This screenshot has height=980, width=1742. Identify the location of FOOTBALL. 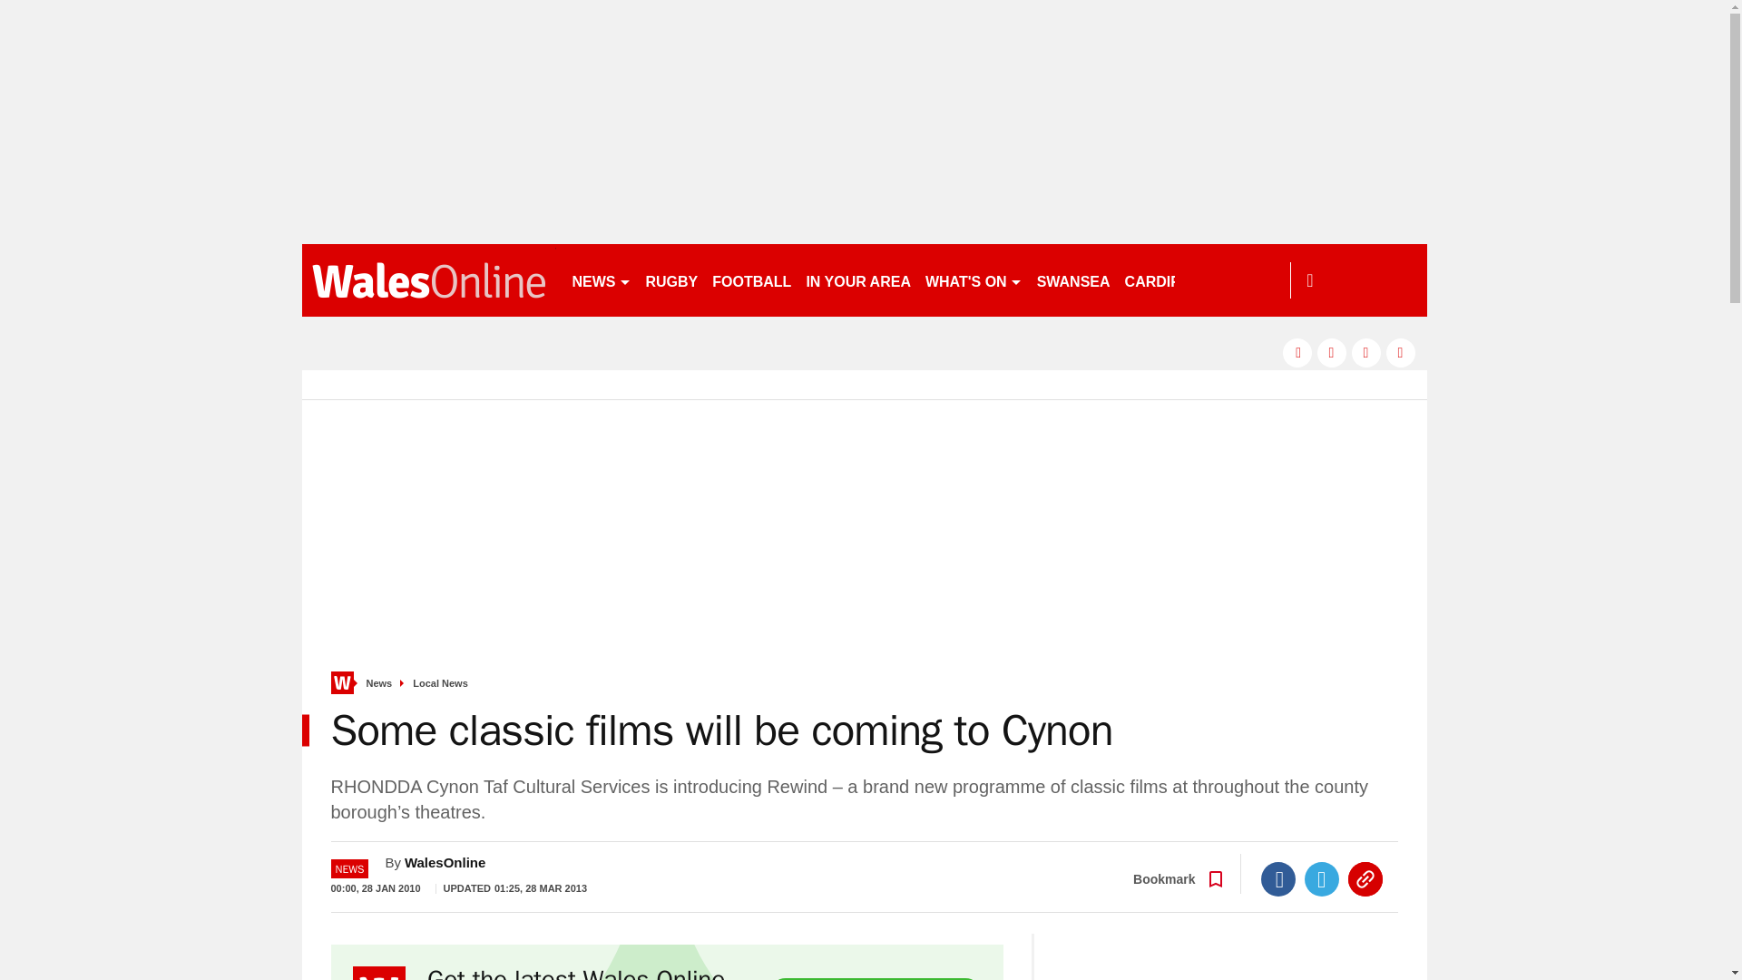
(751, 279).